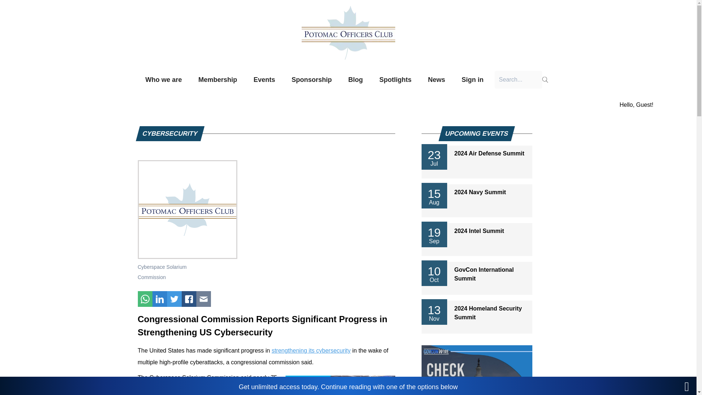 This screenshot has height=395, width=702. I want to click on Who we are, so click(163, 79).